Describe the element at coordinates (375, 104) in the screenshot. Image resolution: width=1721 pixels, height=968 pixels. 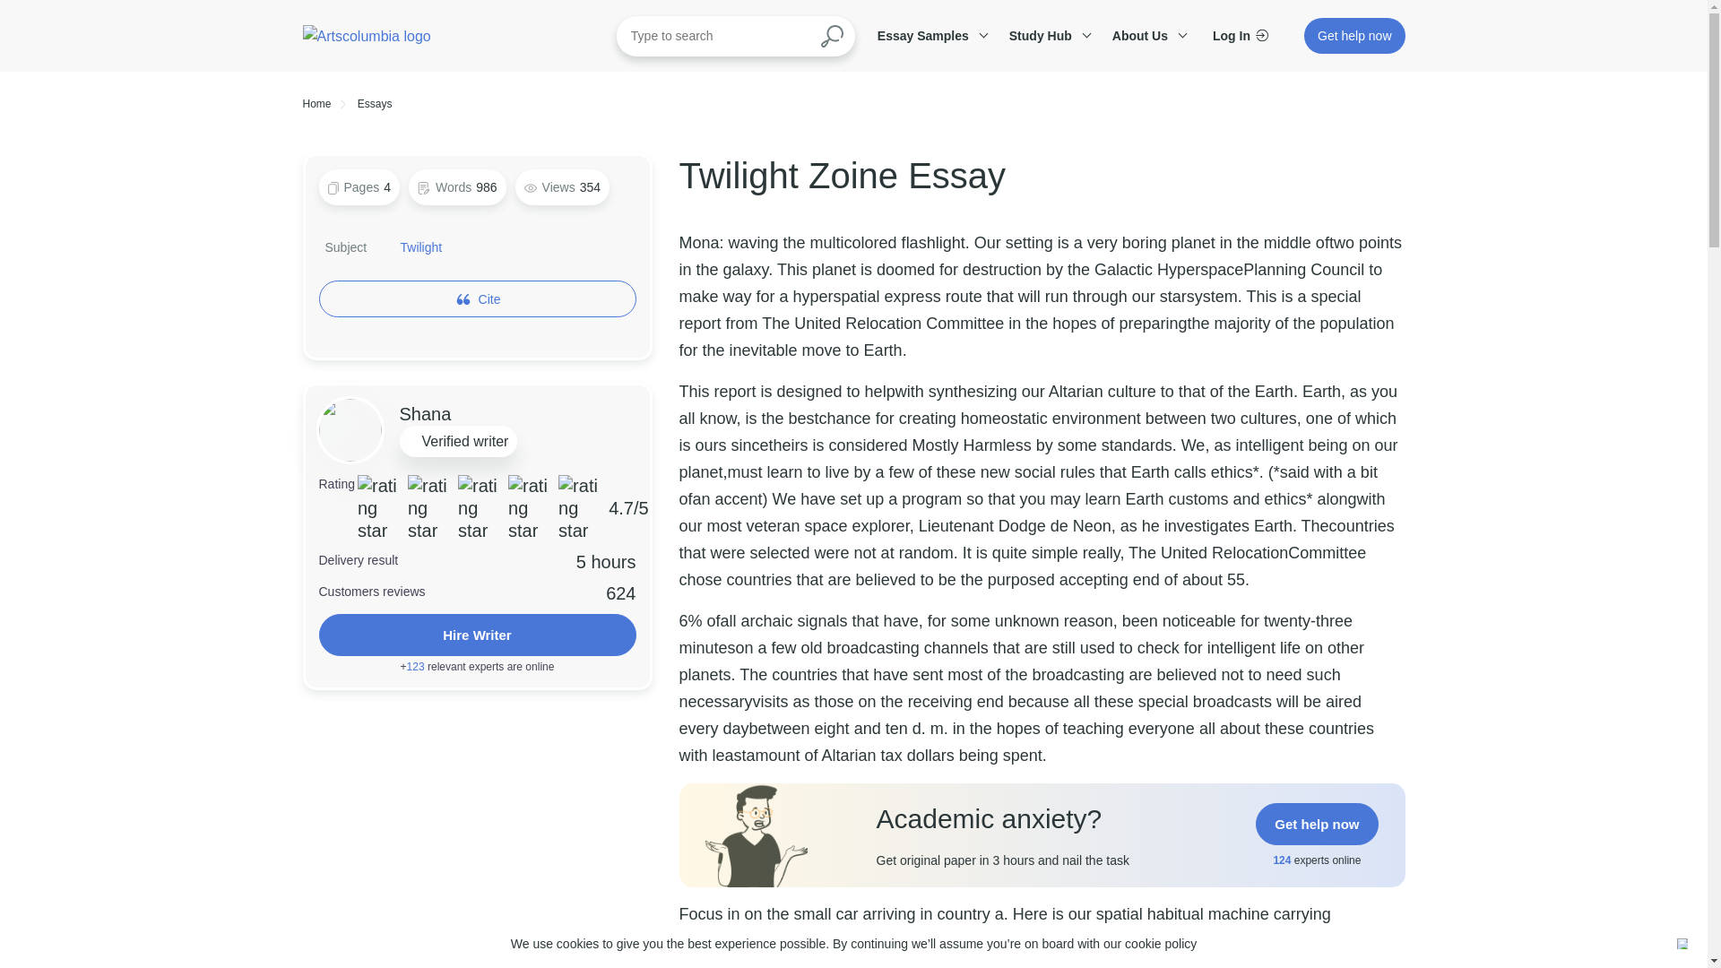
I see `Essays` at that location.